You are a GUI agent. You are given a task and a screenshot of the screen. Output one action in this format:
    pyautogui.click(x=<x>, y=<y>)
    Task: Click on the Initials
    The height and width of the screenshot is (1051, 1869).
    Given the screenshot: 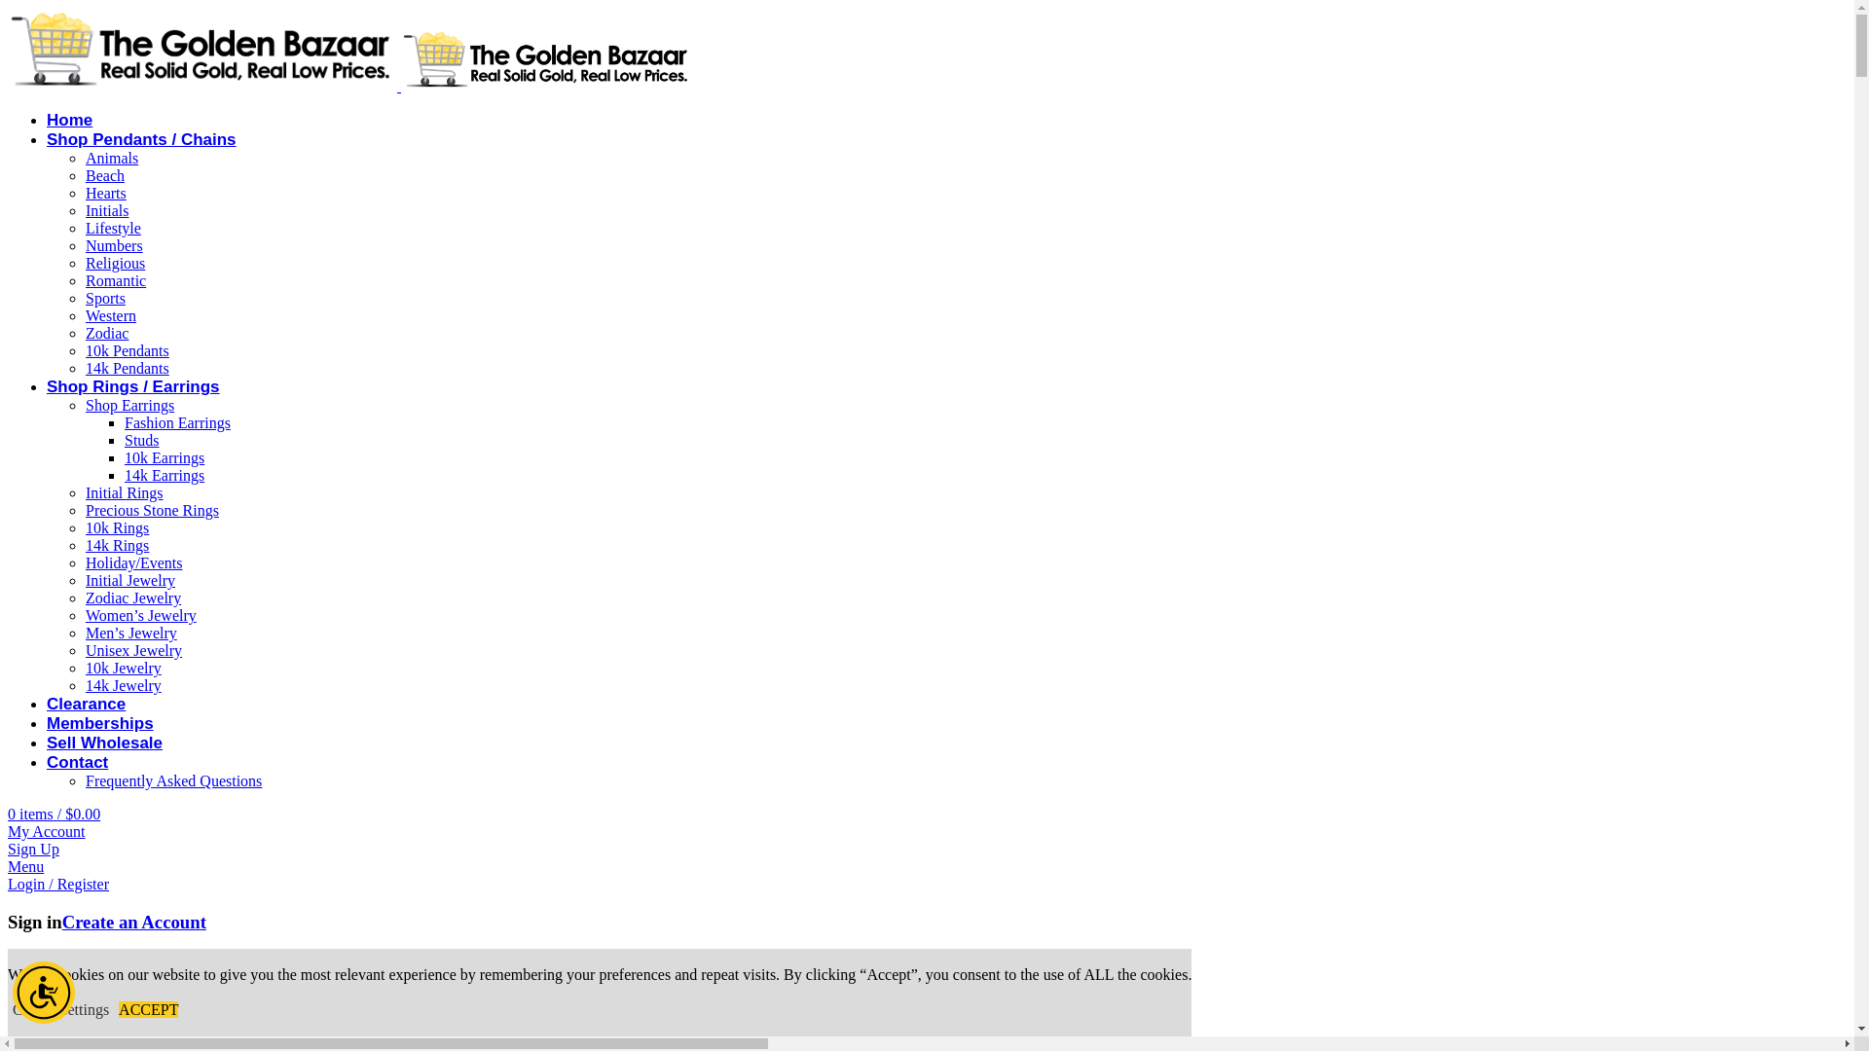 What is the action you would take?
    pyautogui.click(x=107, y=210)
    